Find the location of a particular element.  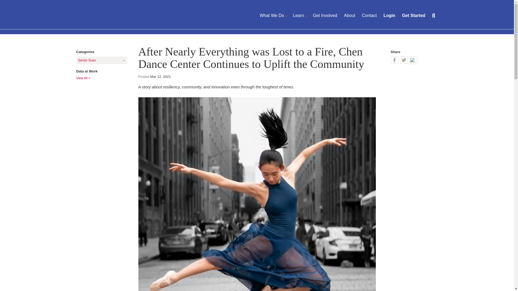

Login is located at coordinates (390, 16).